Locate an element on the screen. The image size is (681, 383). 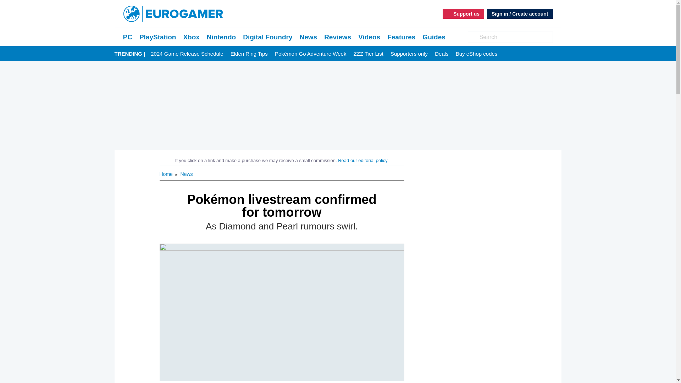
Home is located at coordinates (167, 174).